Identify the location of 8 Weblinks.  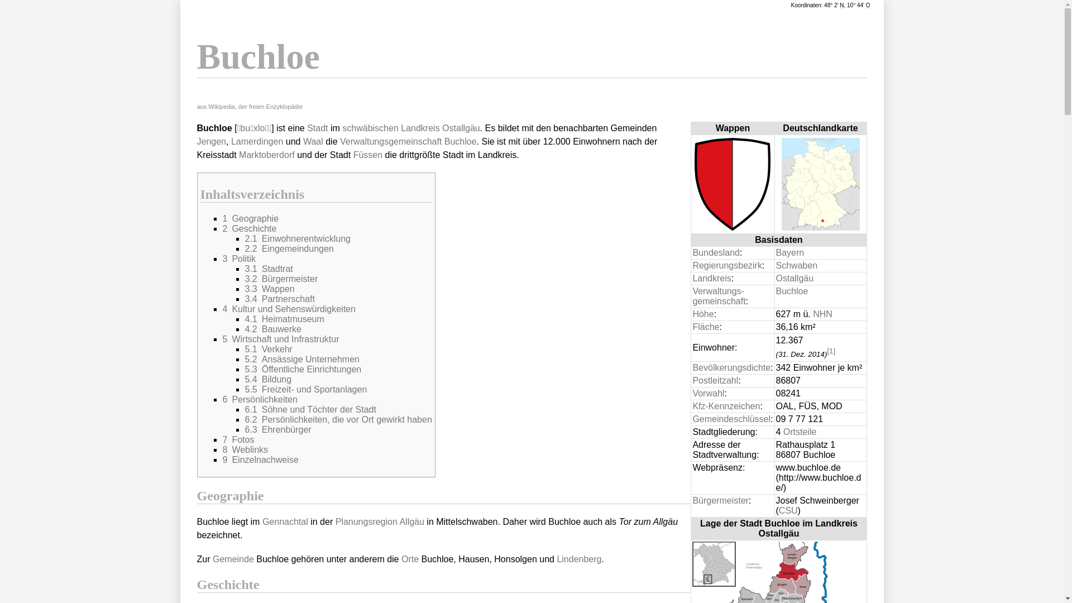
(245, 450).